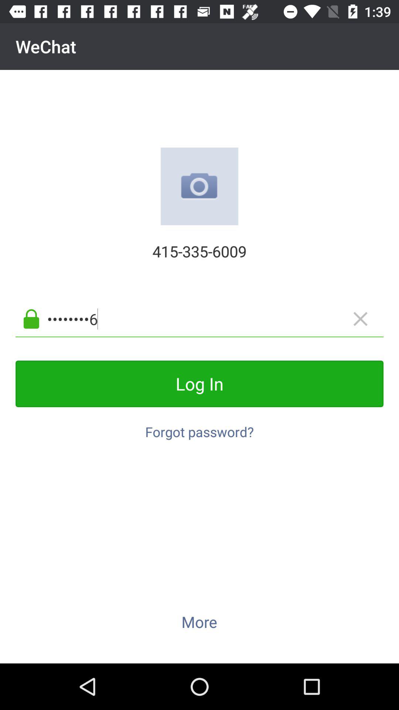  What do you see at coordinates (199, 428) in the screenshot?
I see `turn on item below log in icon` at bounding box center [199, 428].